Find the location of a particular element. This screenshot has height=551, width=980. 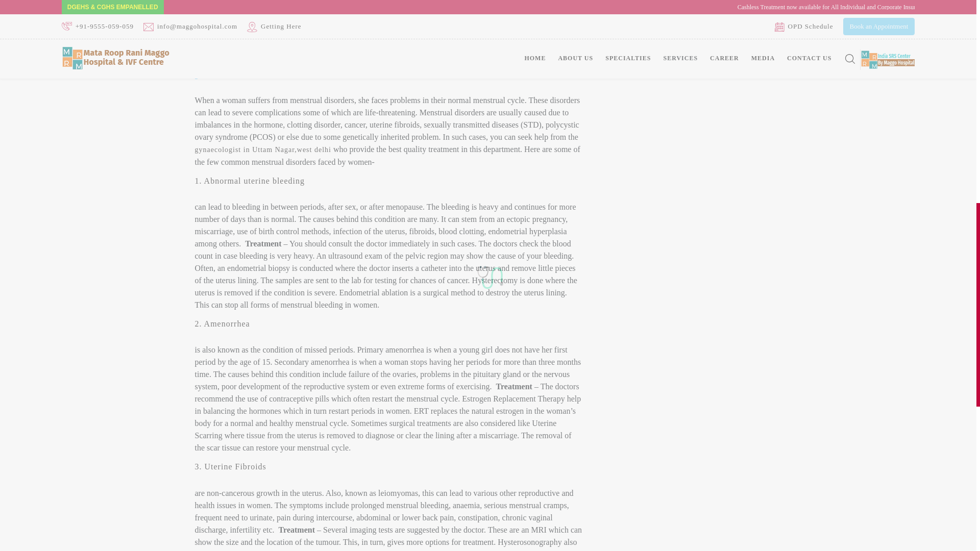

Best IVF Doctor in Uttam Nagar, Delhi is located at coordinates (698, 104).